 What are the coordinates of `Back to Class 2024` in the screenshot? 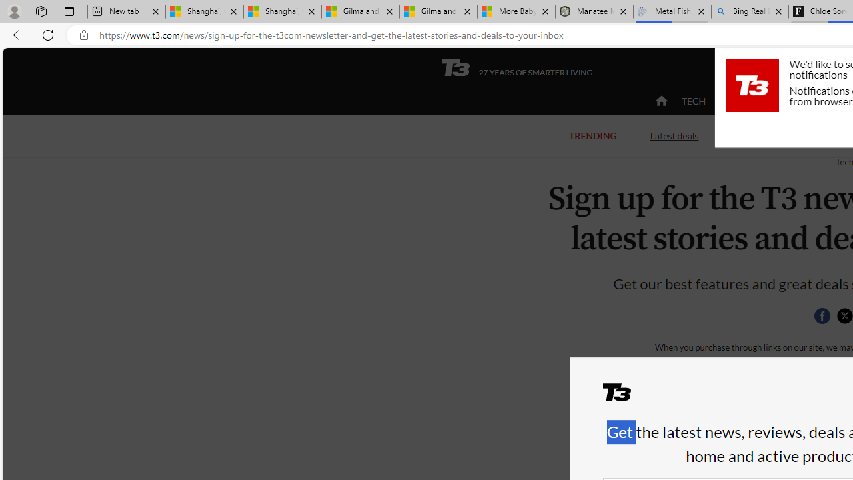 It's located at (785, 136).